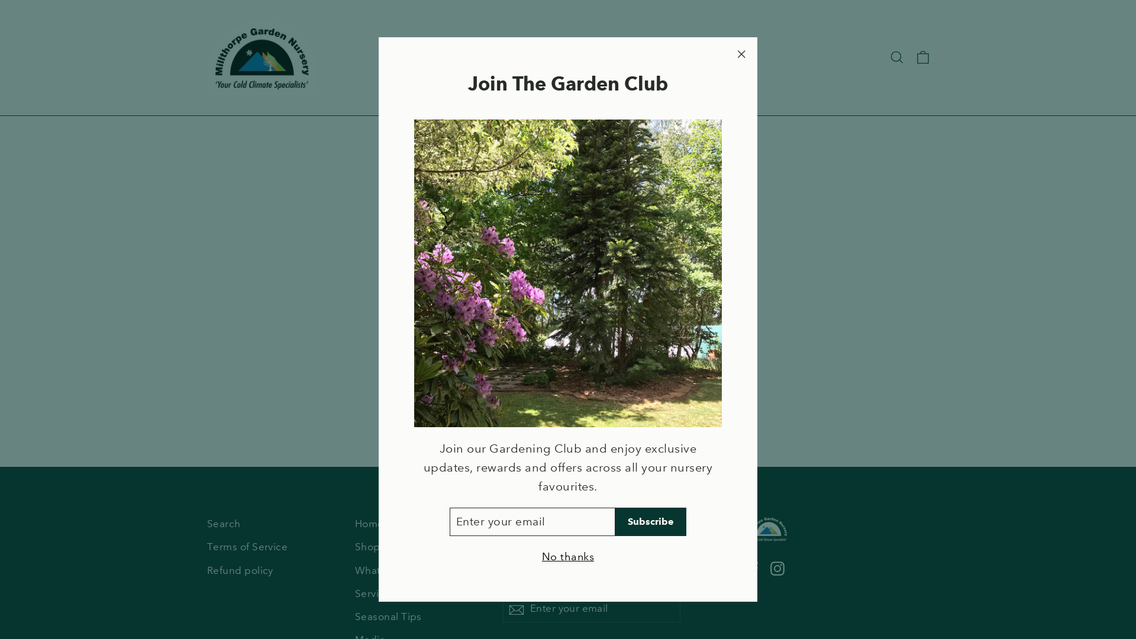 Image resolution: width=1136 pixels, height=639 pixels. Describe the element at coordinates (568, 557) in the screenshot. I see `No thanks` at that location.